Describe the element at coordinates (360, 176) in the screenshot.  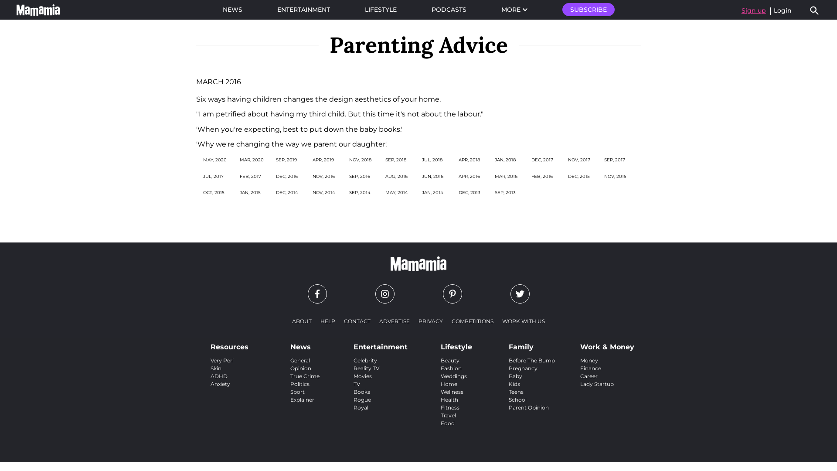
I see `SEP, 2016` at that location.